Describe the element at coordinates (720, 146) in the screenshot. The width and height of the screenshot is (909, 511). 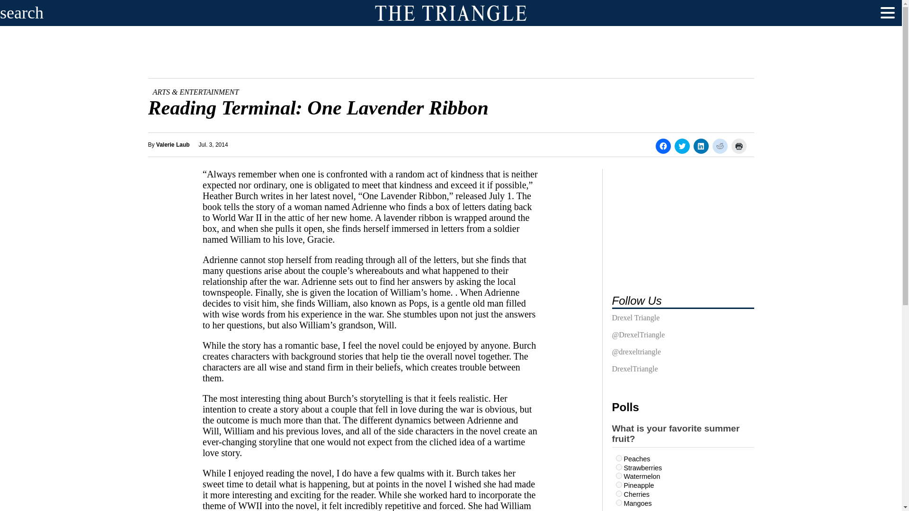
I see `Click to share on Reddit` at that location.